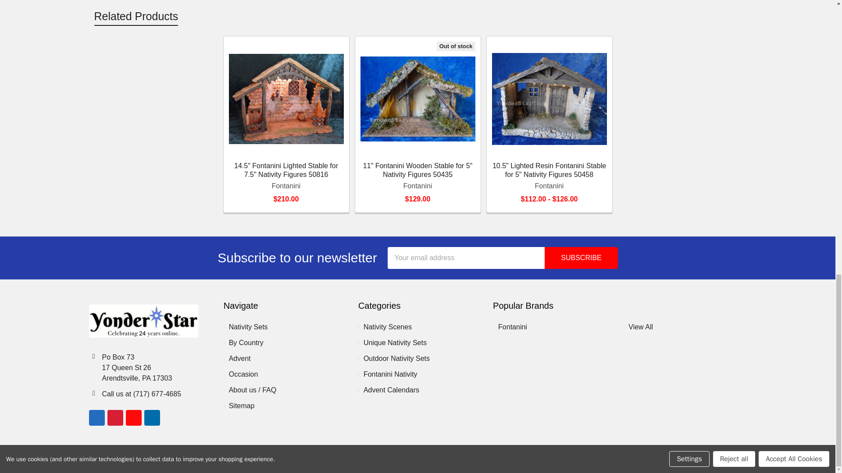 Image resolution: width=842 pixels, height=473 pixels. Describe the element at coordinates (549, 99) in the screenshot. I see `Fontanini nativity stable lighted` at that location.